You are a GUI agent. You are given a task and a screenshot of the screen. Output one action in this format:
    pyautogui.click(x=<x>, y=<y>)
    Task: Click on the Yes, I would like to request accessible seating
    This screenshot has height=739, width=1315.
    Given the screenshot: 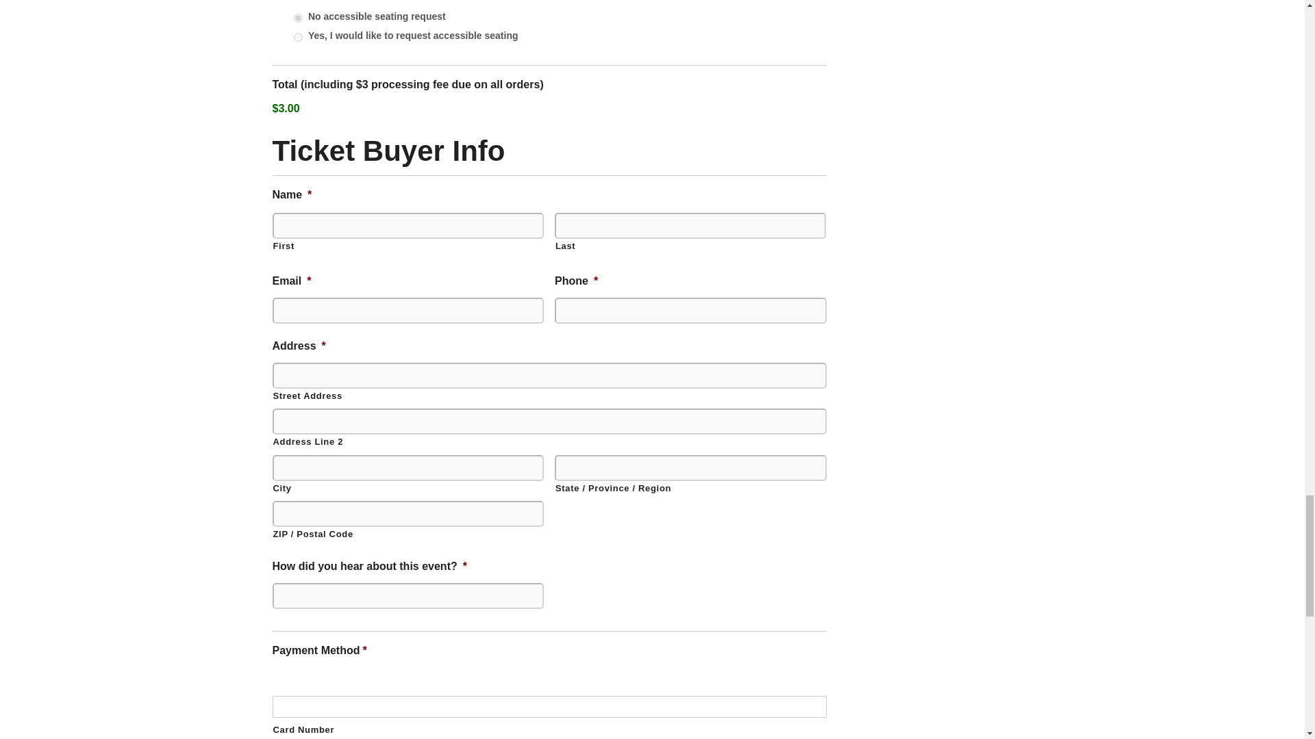 What is the action you would take?
    pyautogui.click(x=297, y=37)
    